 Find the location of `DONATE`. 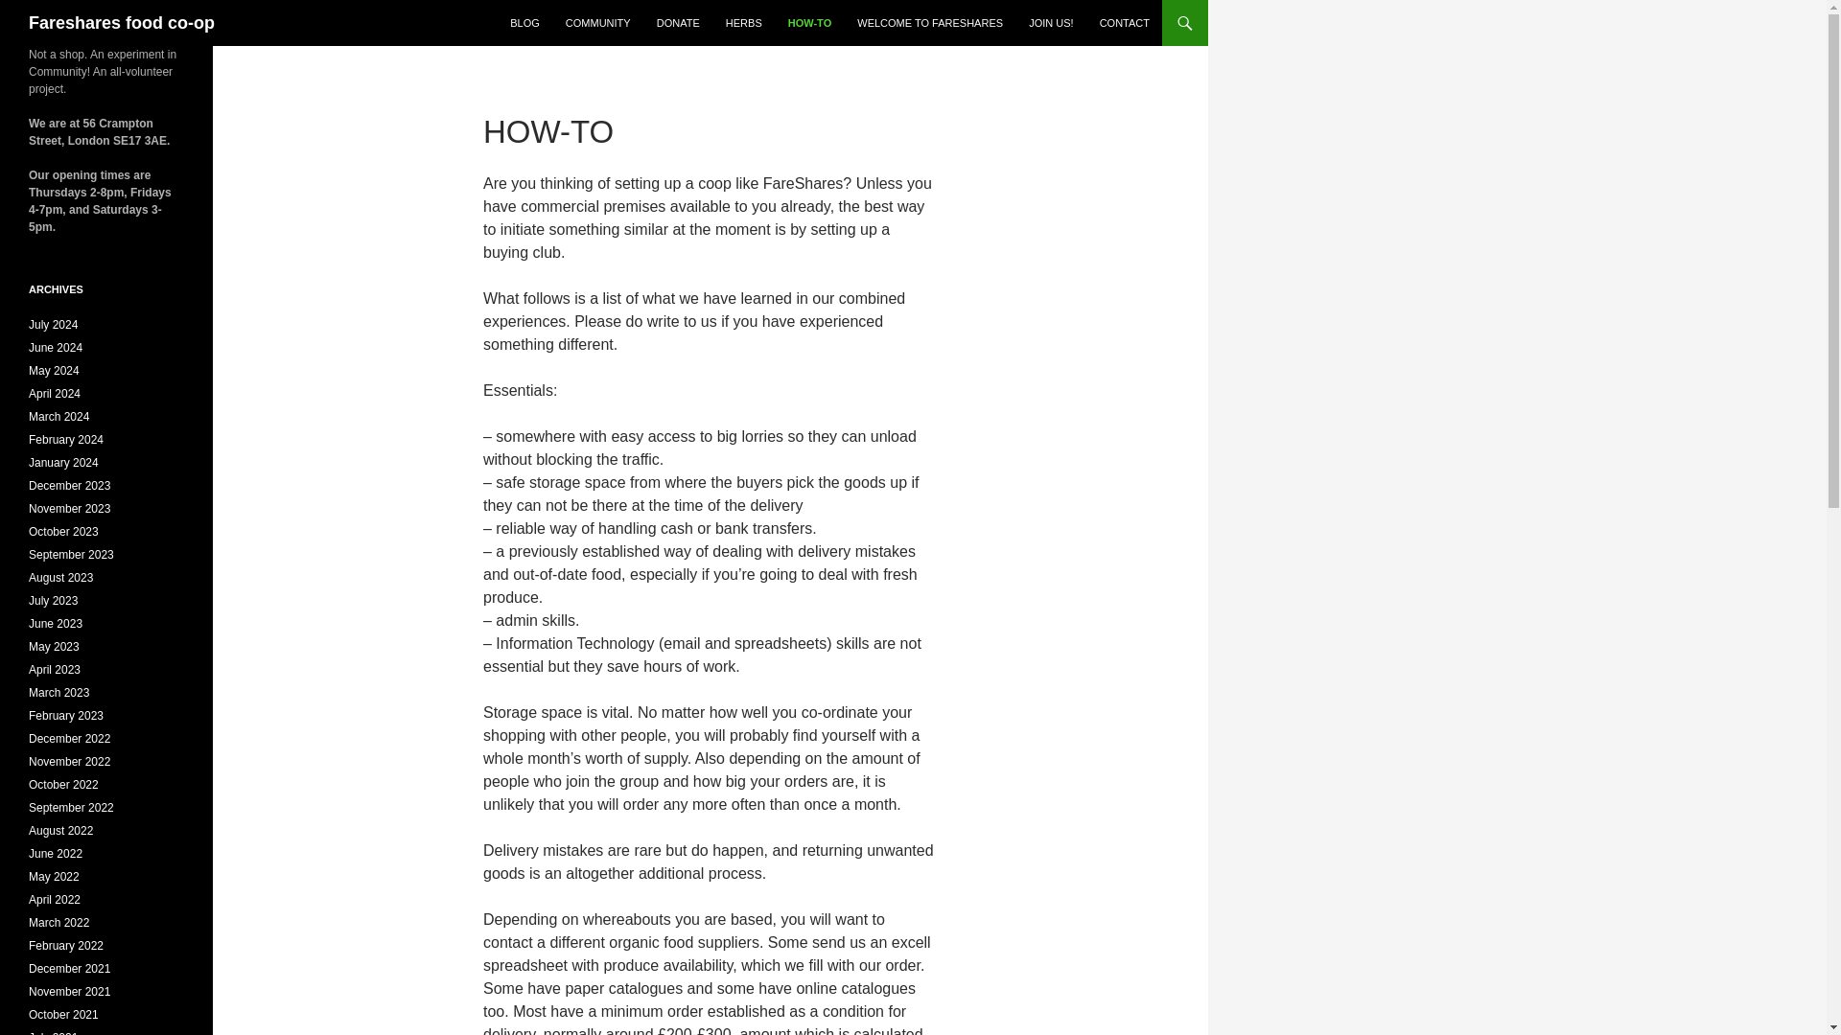

DONATE is located at coordinates (678, 23).